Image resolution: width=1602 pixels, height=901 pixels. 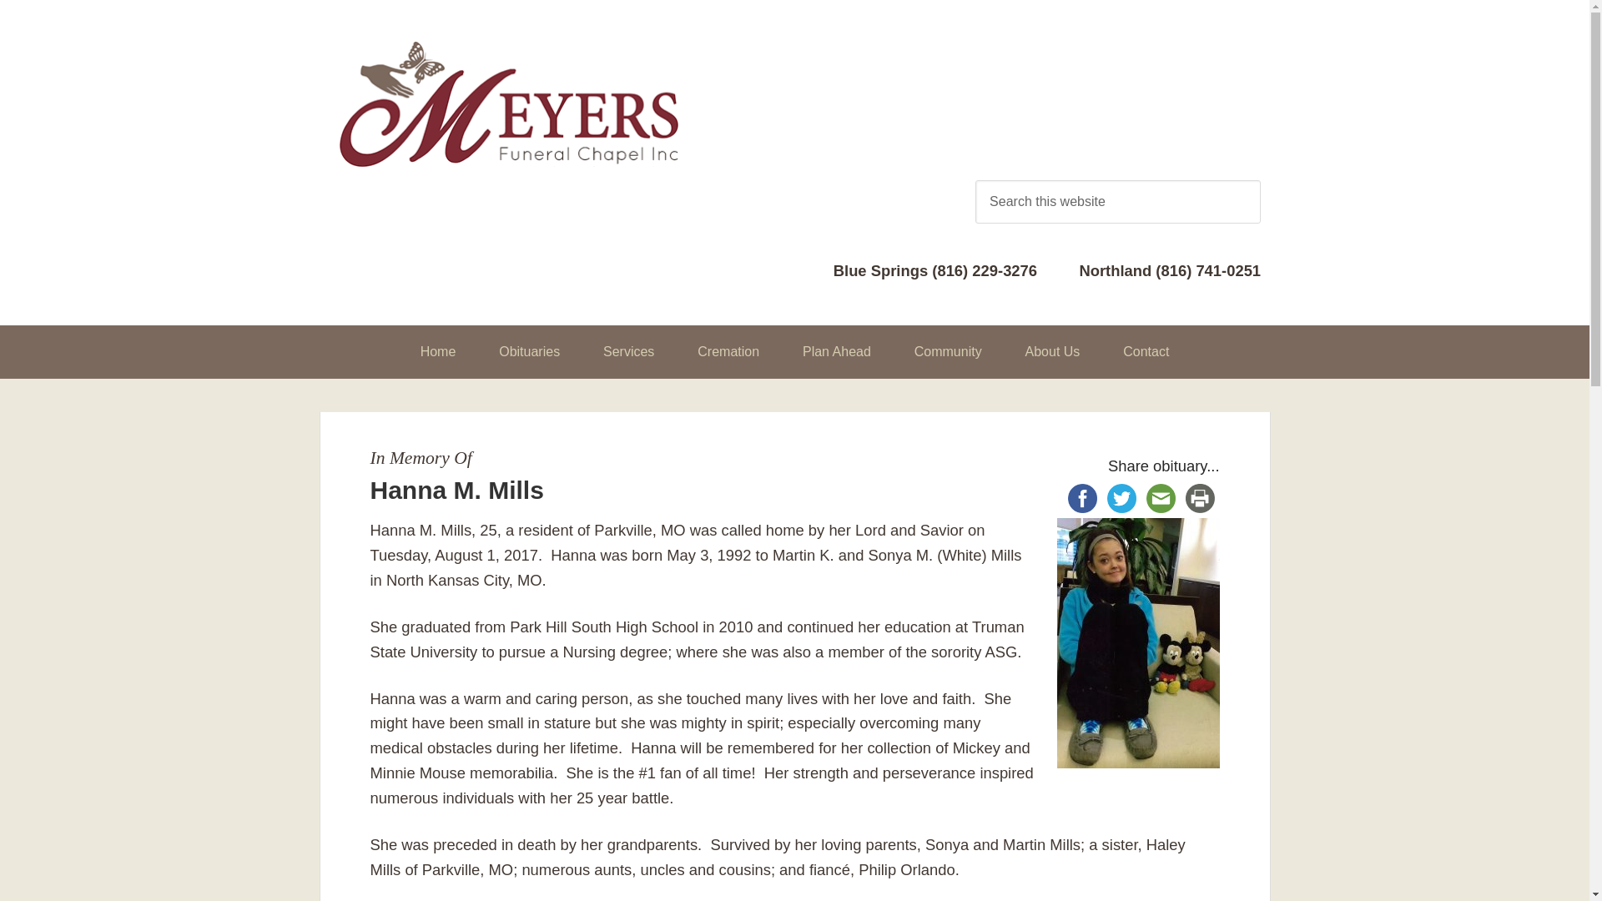 What do you see at coordinates (1161, 498) in the screenshot?
I see `email` at bounding box center [1161, 498].